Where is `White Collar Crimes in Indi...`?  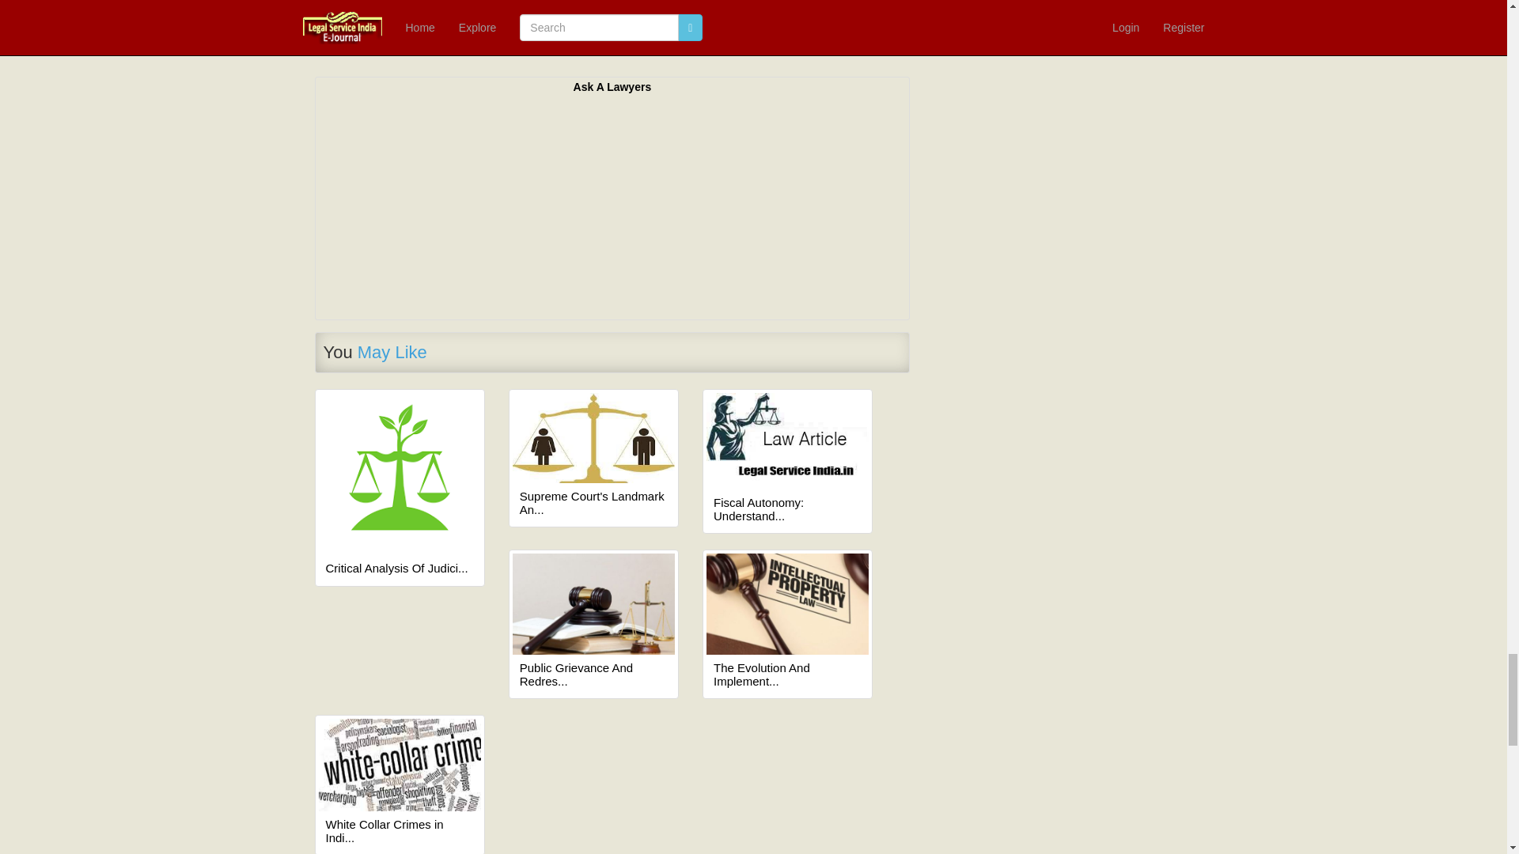 White Collar Crimes in Indi... is located at coordinates (400, 831).